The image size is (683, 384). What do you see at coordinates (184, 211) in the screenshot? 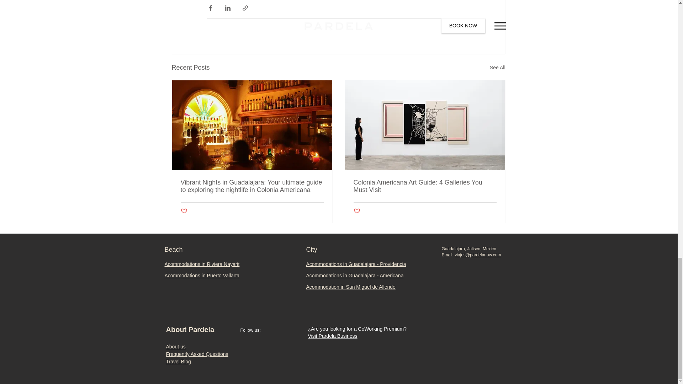
I see `Post not marked as liked` at bounding box center [184, 211].